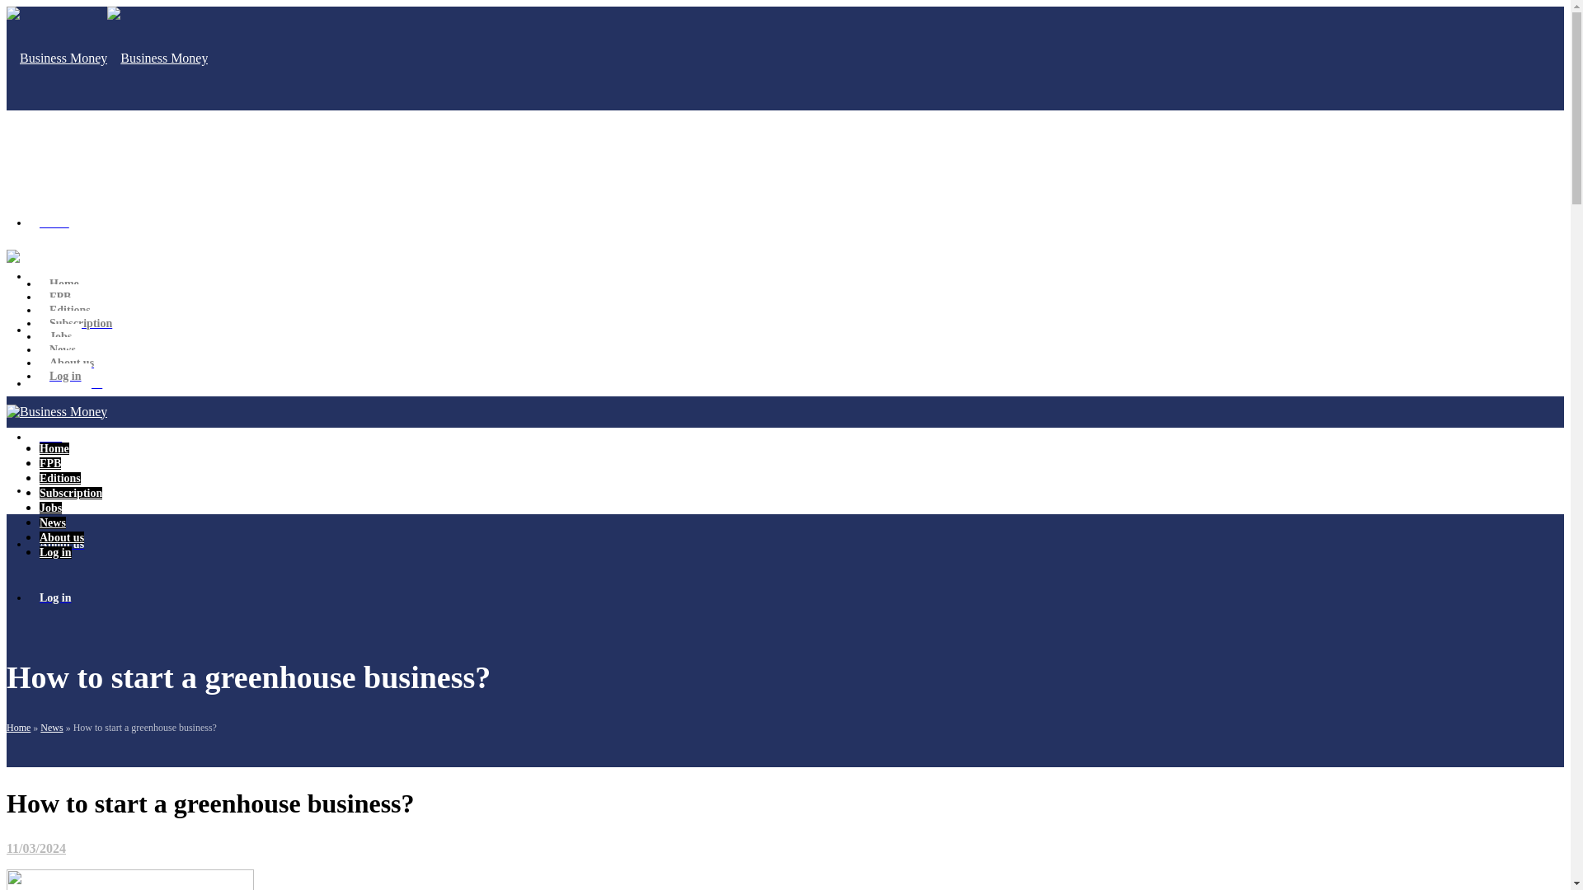 This screenshot has width=1583, height=890. Describe the element at coordinates (70, 310) in the screenshot. I see `Editions` at that location.